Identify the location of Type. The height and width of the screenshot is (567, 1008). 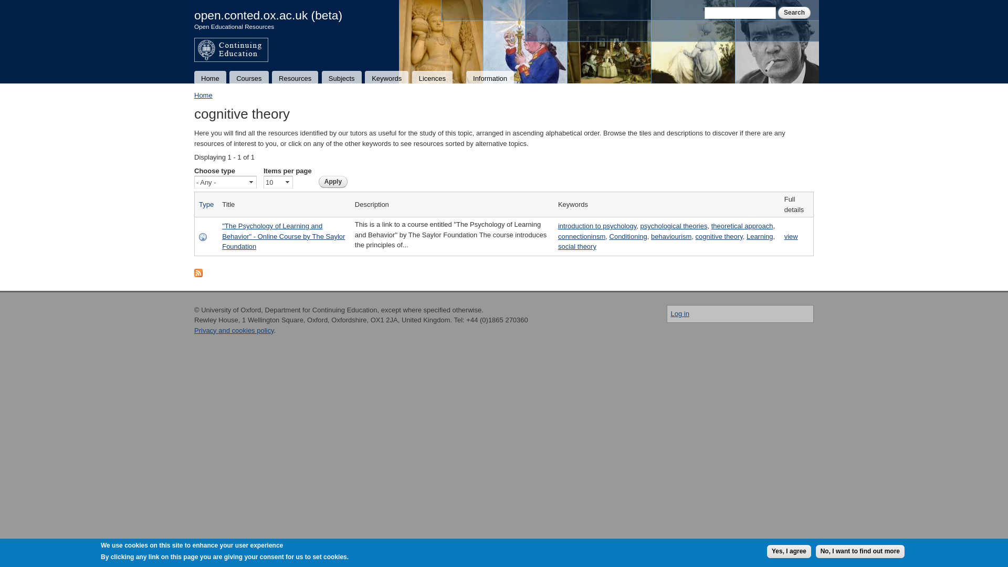
(206, 205).